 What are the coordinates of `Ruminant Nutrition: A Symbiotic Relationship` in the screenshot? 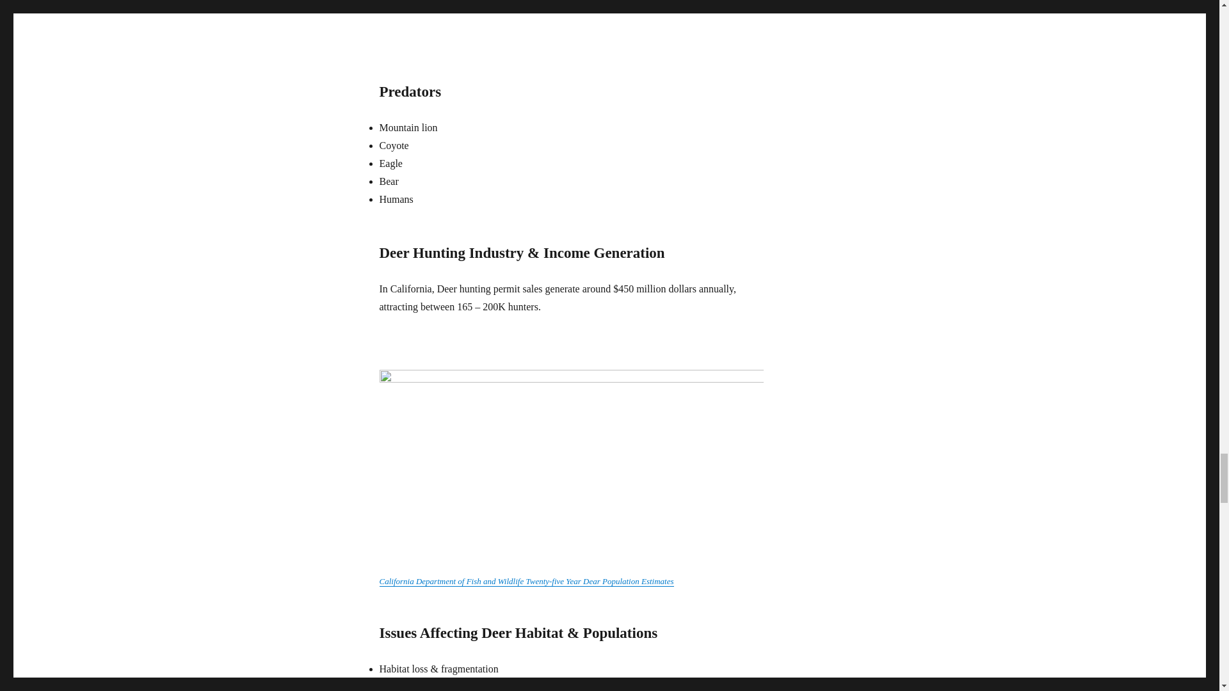 It's located at (571, 24).